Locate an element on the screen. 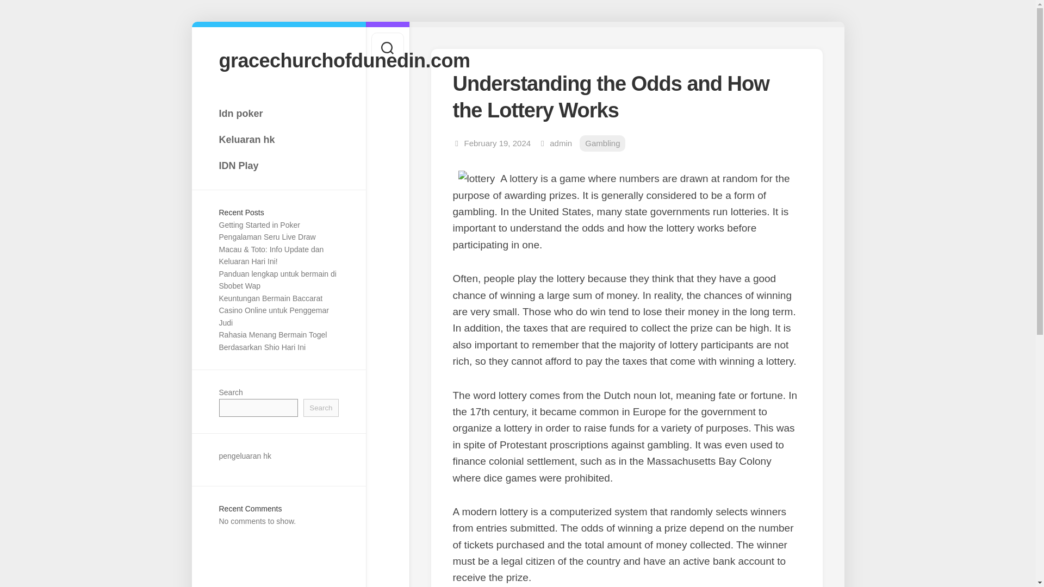  Gambling is located at coordinates (602, 143).